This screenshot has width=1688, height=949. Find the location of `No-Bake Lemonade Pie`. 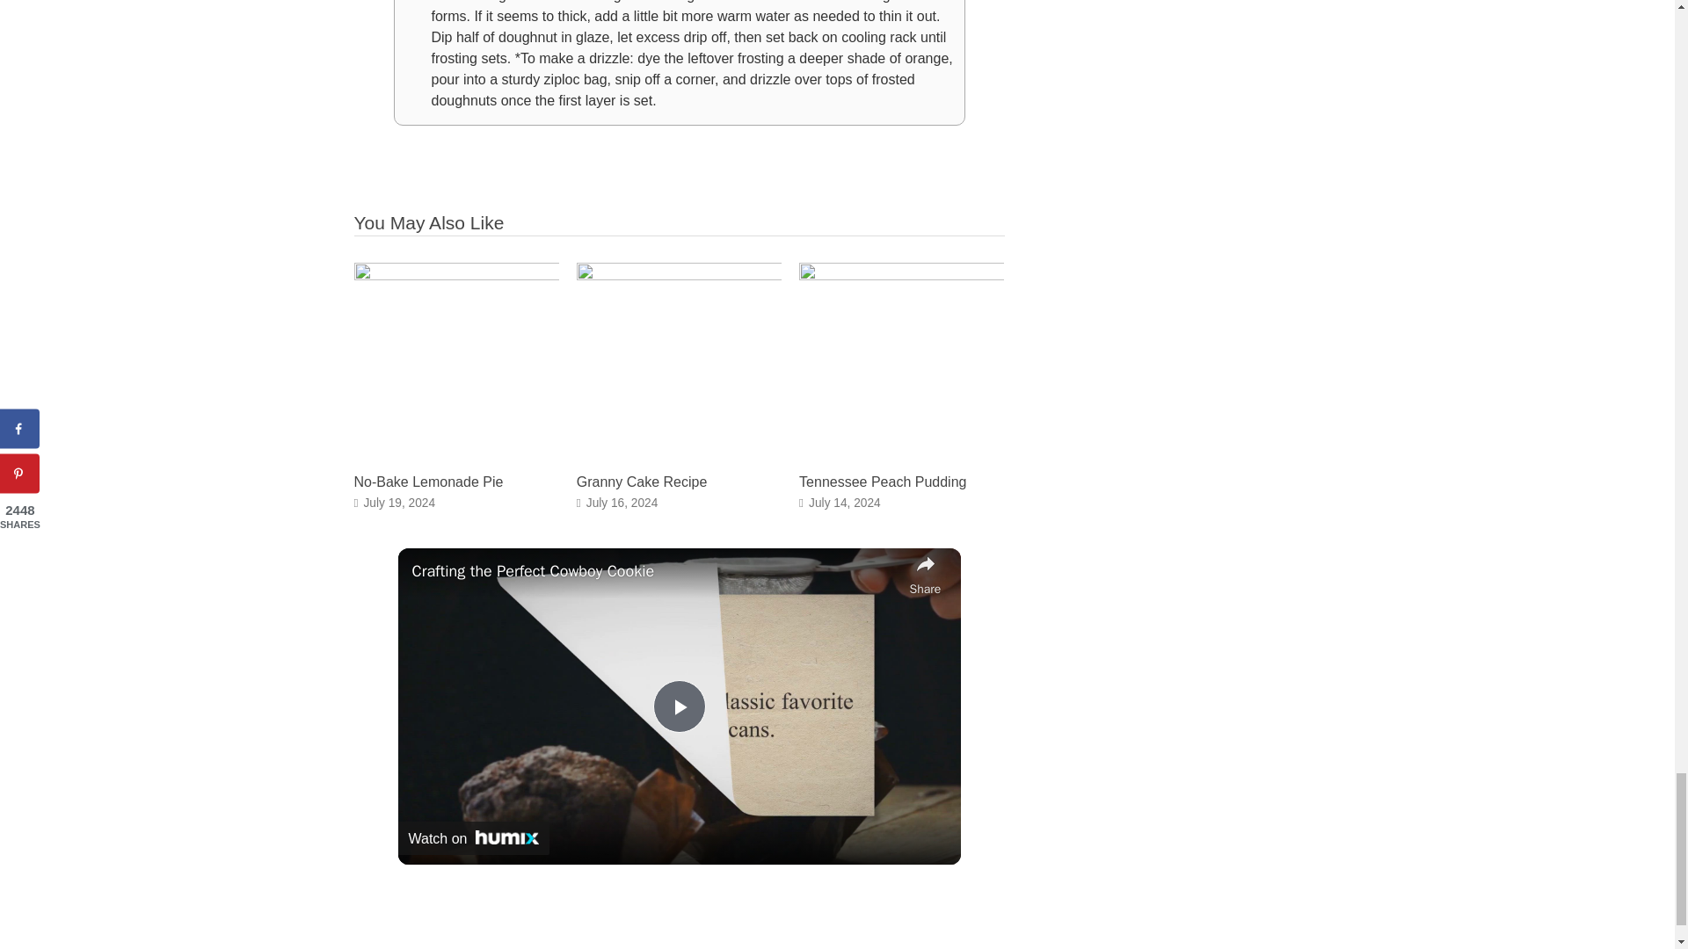

No-Bake Lemonade Pie is located at coordinates (455, 274).